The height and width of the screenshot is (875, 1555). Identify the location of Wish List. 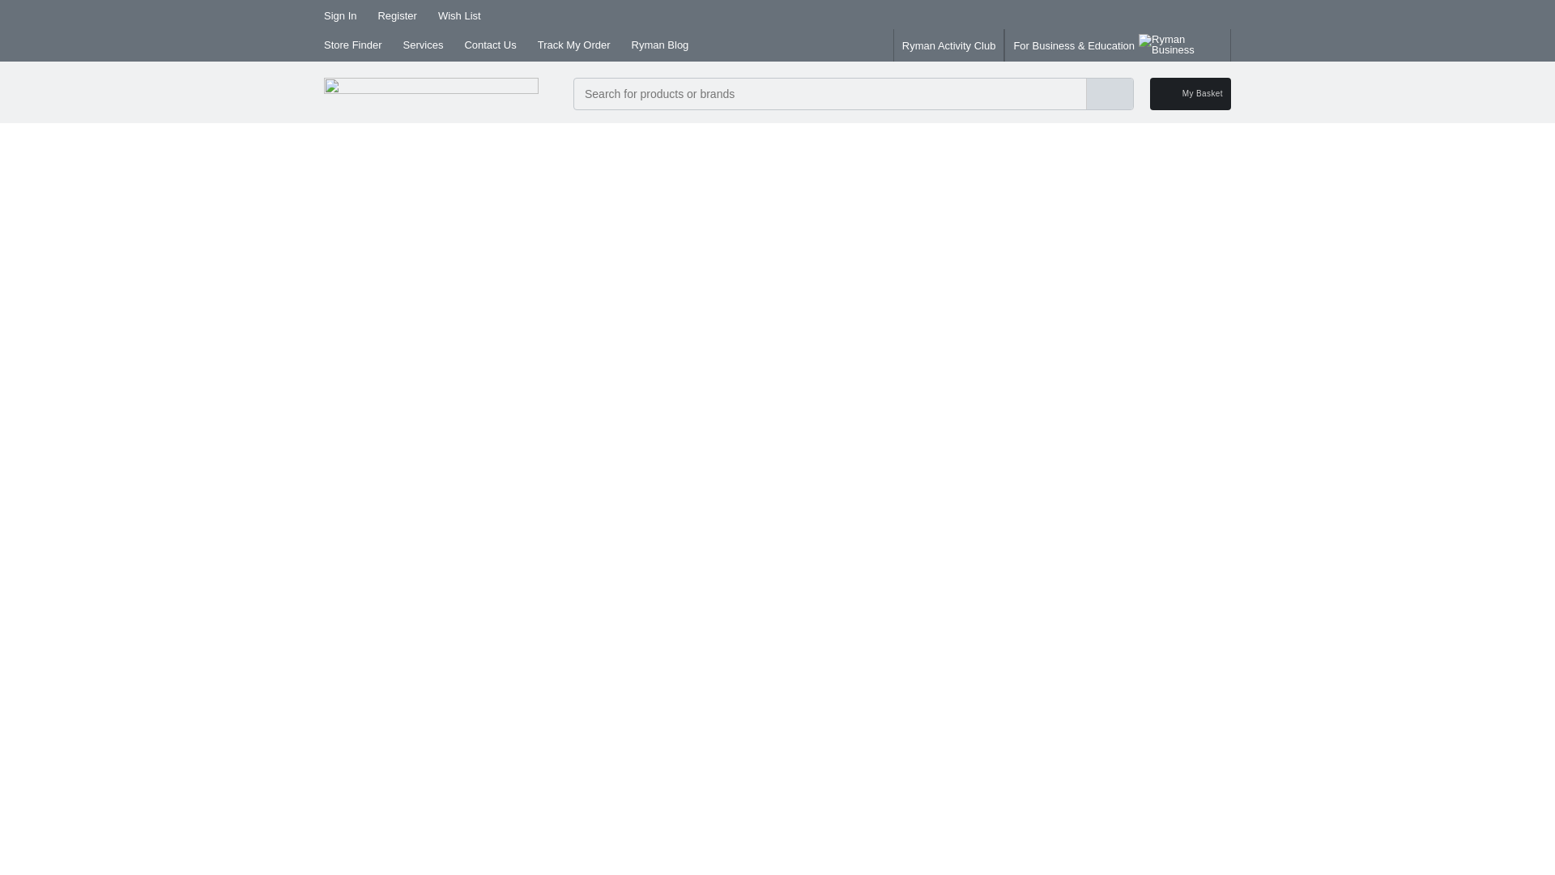
(459, 16).